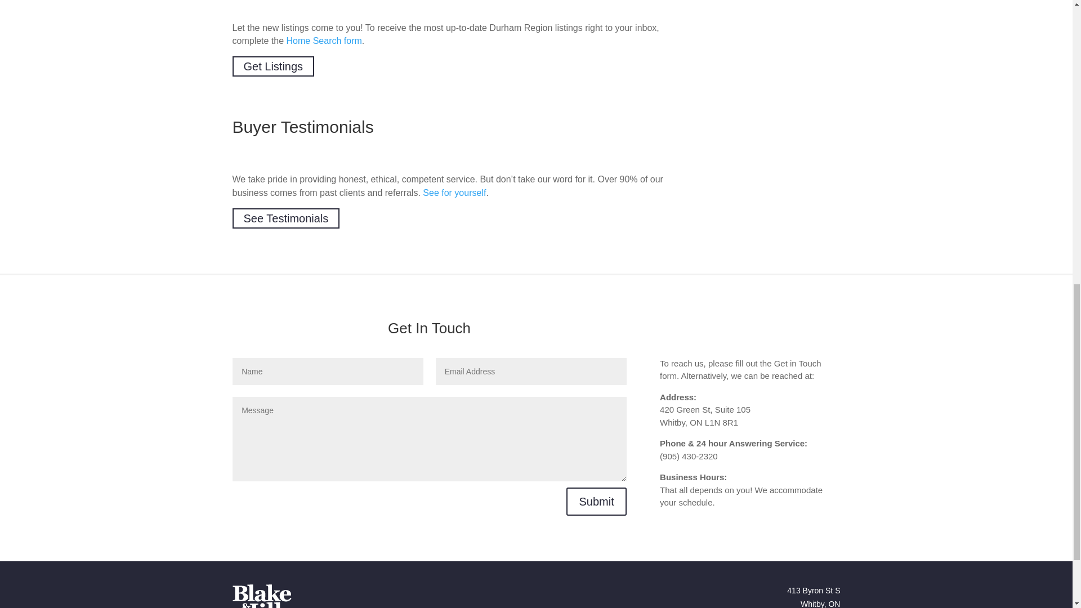 The image size is (1081, 608). I want to click on See for yourself, so click(454, 193).